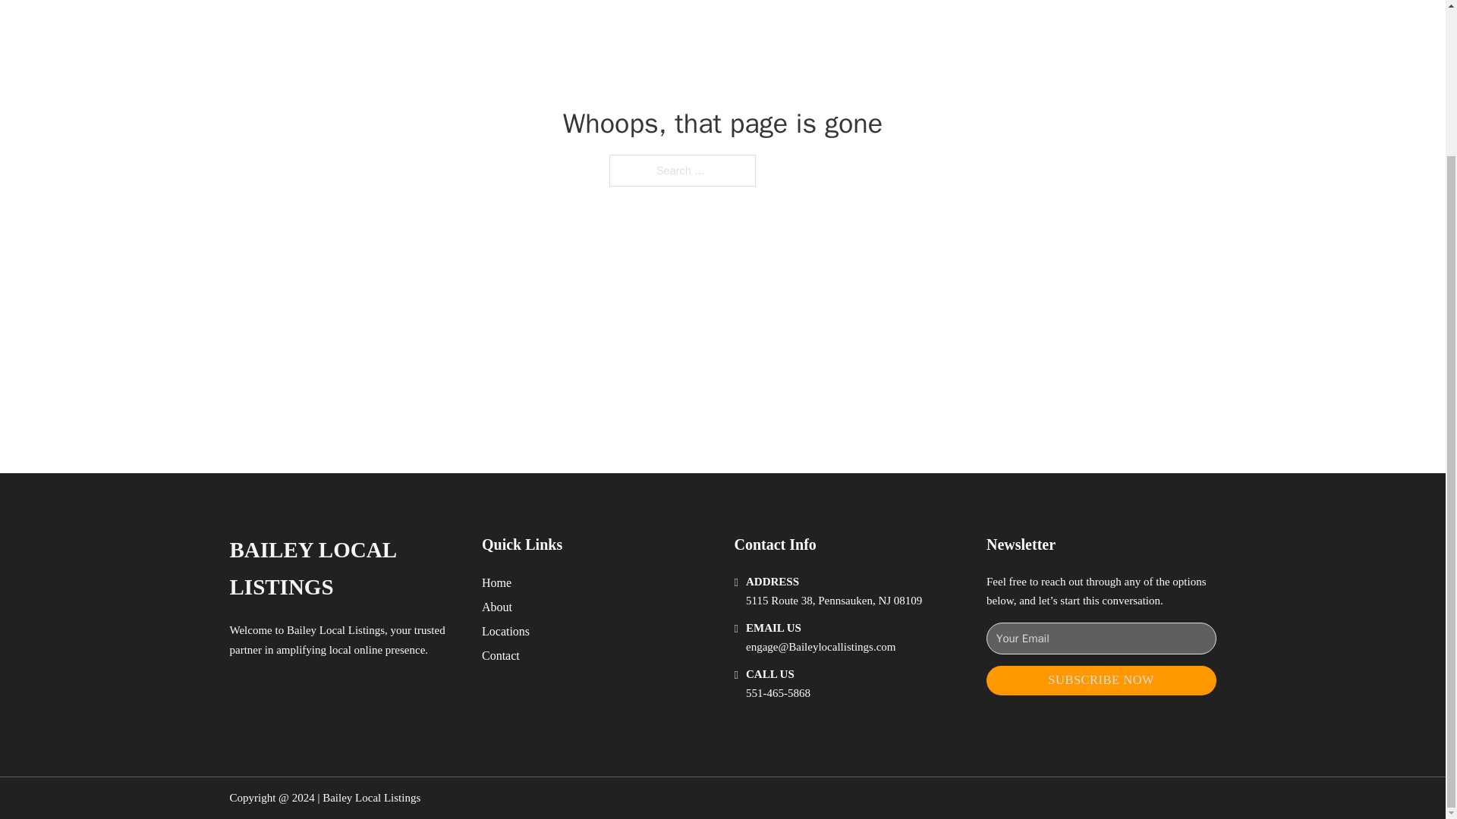 Image resolution: width=1457 pixels, height=819 pixels. What do you see at coordinates (505, 631) in the screenshot?
I see `Locations` at bounding box center [505, 631].